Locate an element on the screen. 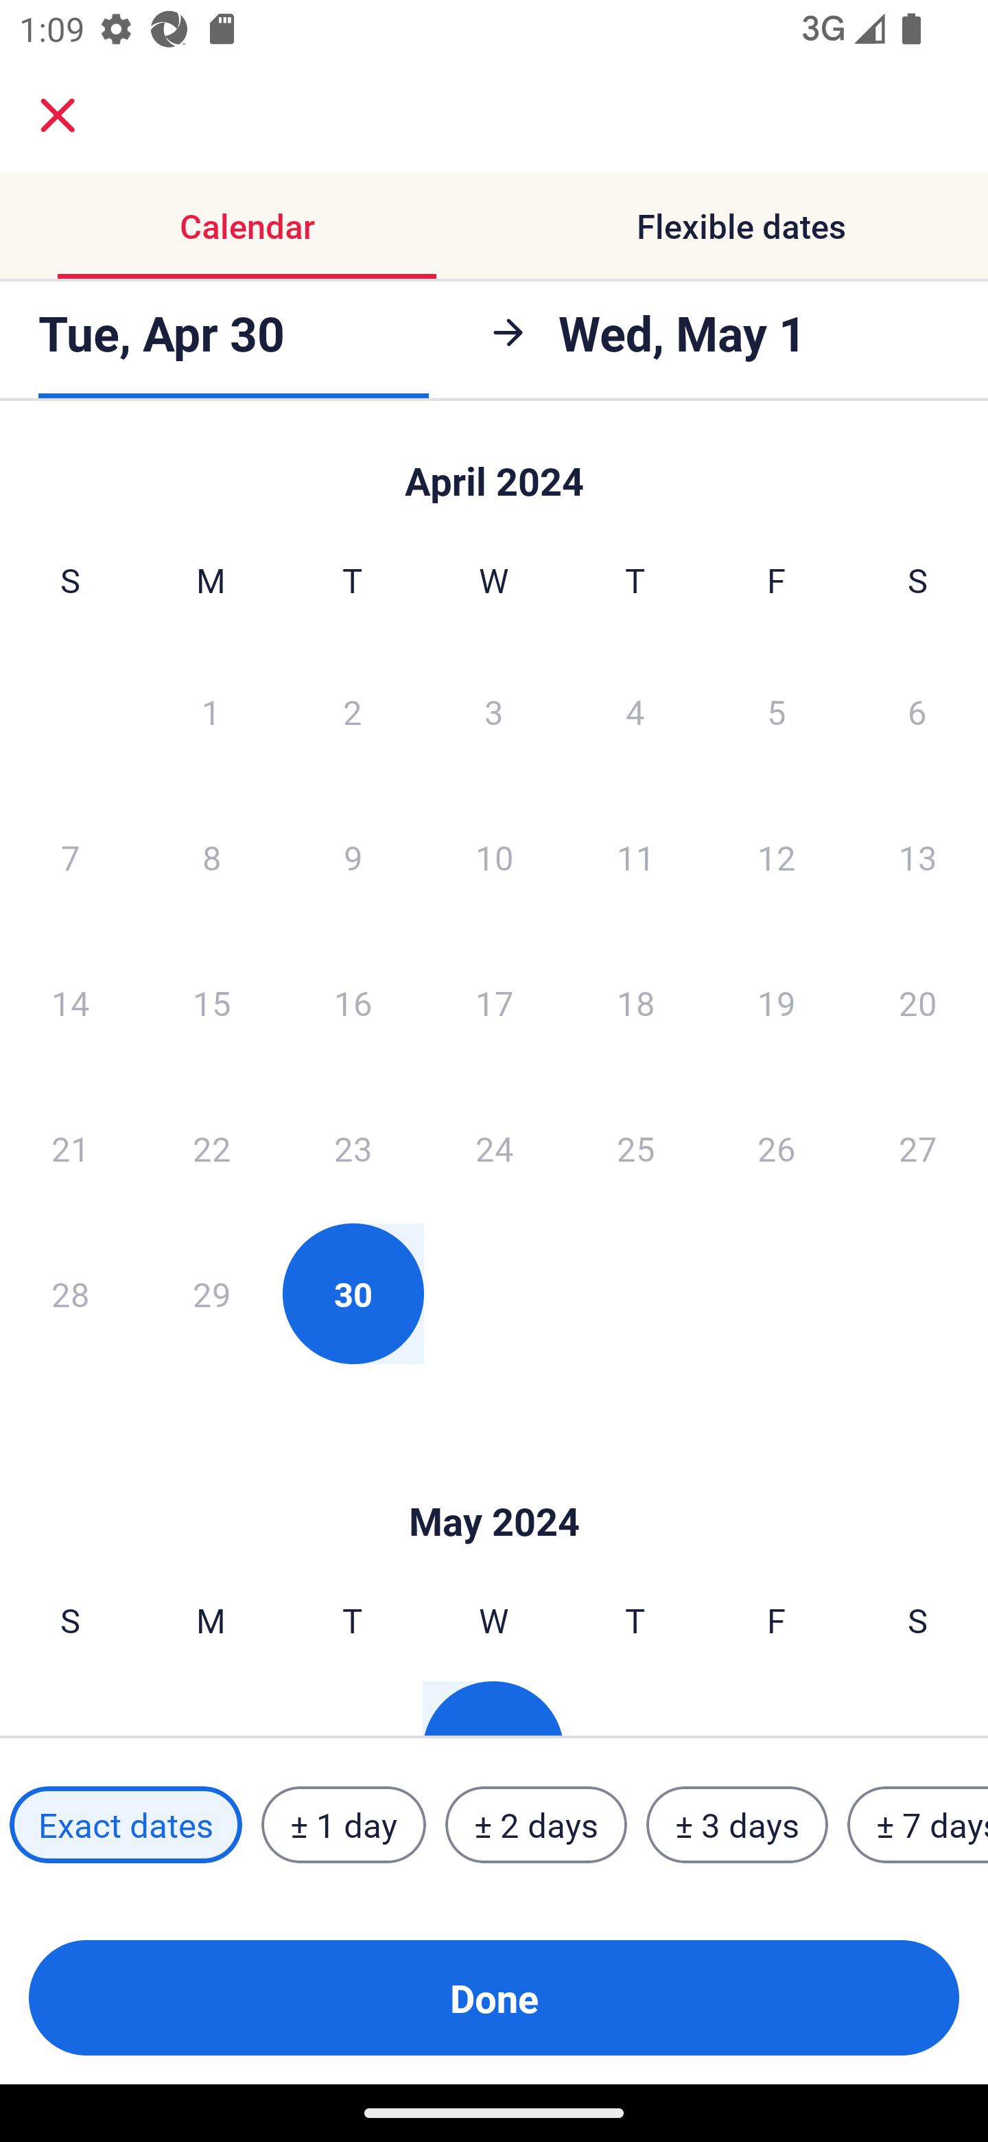  ± 3 days is located at coordinates (737, 1825).